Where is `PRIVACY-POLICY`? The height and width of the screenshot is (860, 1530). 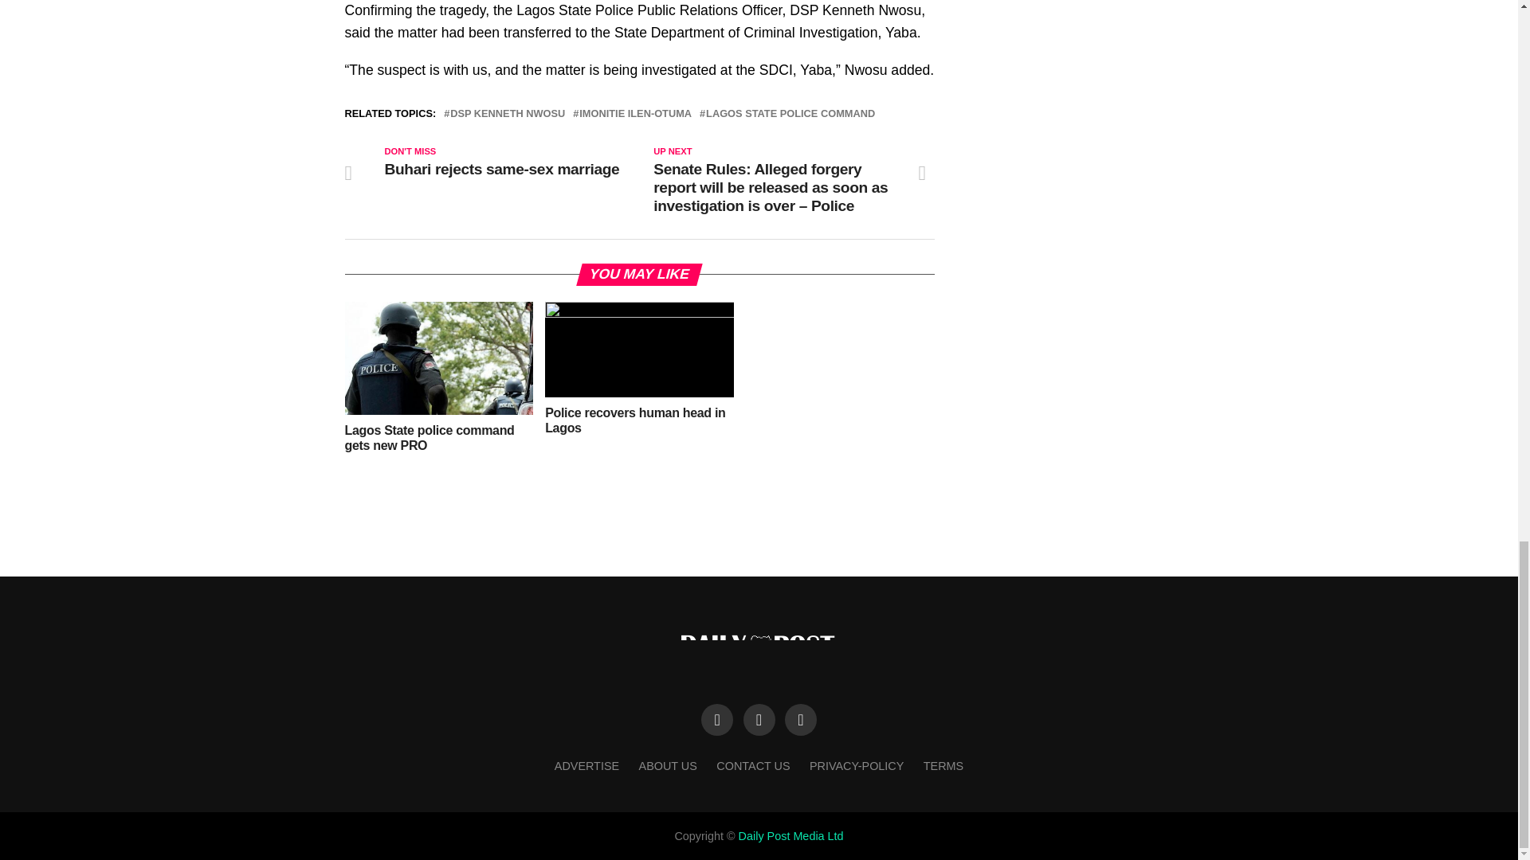
PRIVACY-POLICY is located at coordinates (856, 765).